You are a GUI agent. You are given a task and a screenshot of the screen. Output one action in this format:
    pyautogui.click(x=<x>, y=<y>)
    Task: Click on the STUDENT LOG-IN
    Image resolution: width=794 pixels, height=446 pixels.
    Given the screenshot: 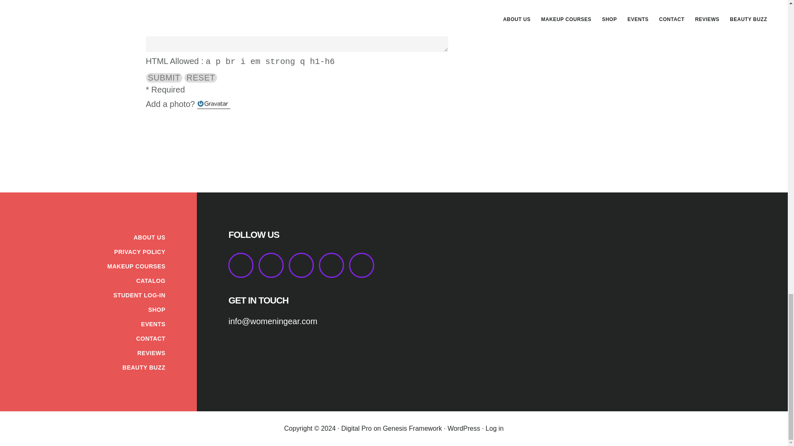 What is the action you would take?
    pyautogui.click(x=139, y=295)
    